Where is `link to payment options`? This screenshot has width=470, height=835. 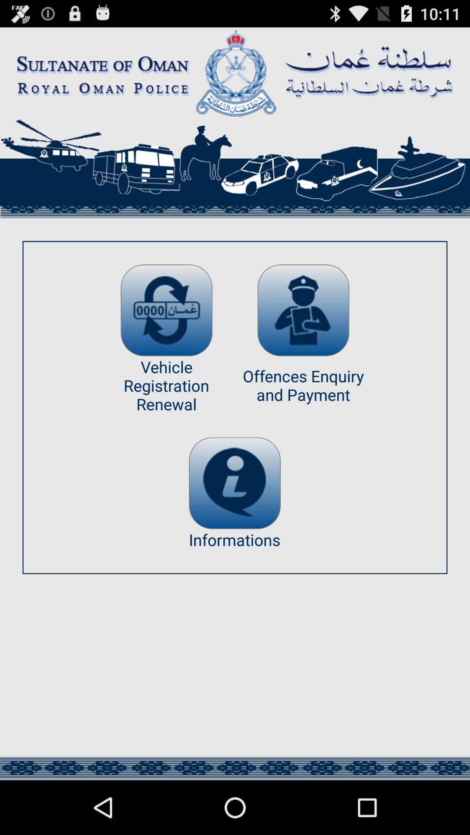 link to payment options is located at coordinates (303, 311).